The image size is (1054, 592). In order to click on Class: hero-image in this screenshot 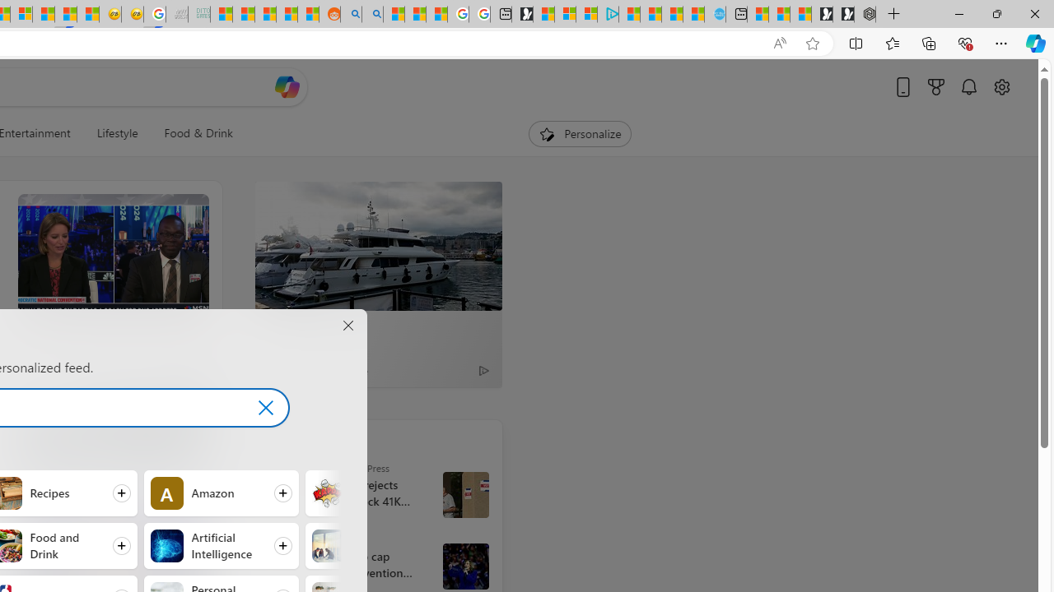, I will do `click(112, 260)`.